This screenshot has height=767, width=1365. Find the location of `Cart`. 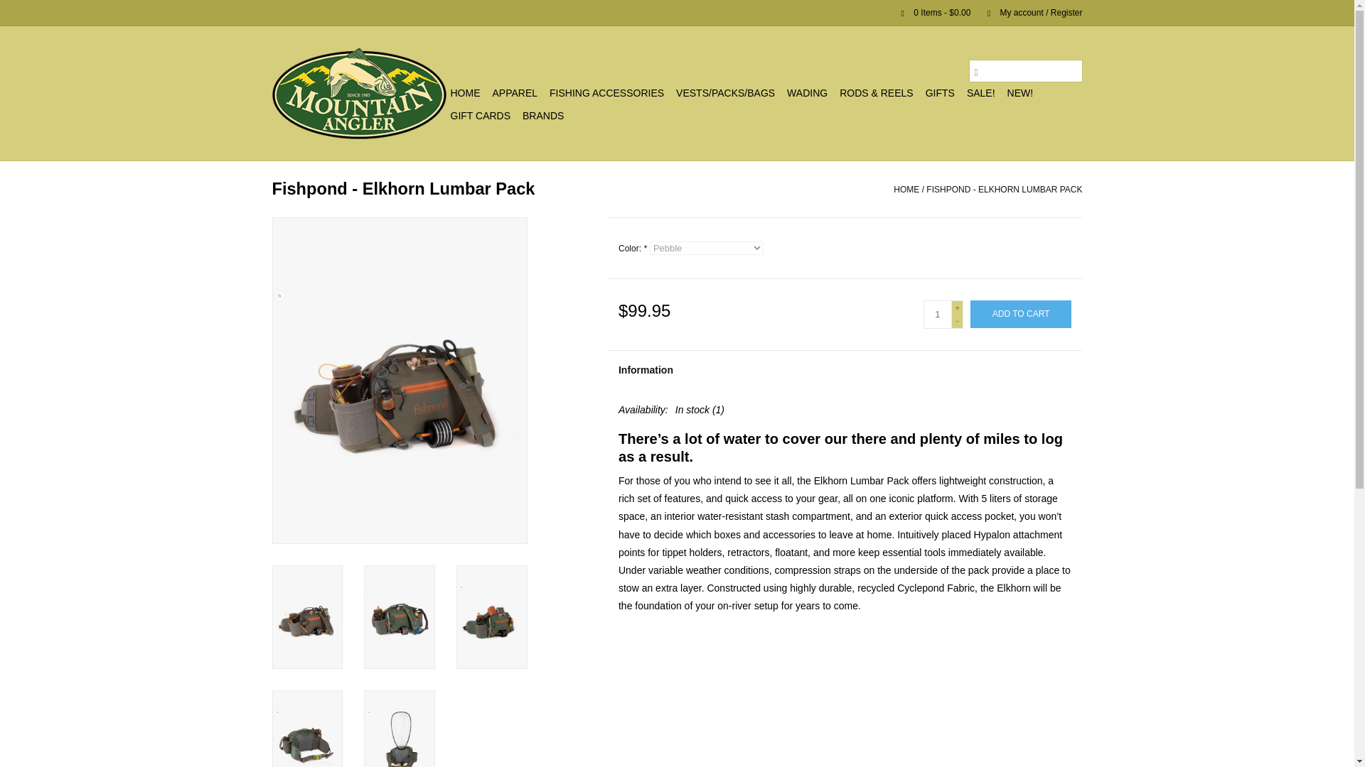

Cart is located at coordinates (930, 12).